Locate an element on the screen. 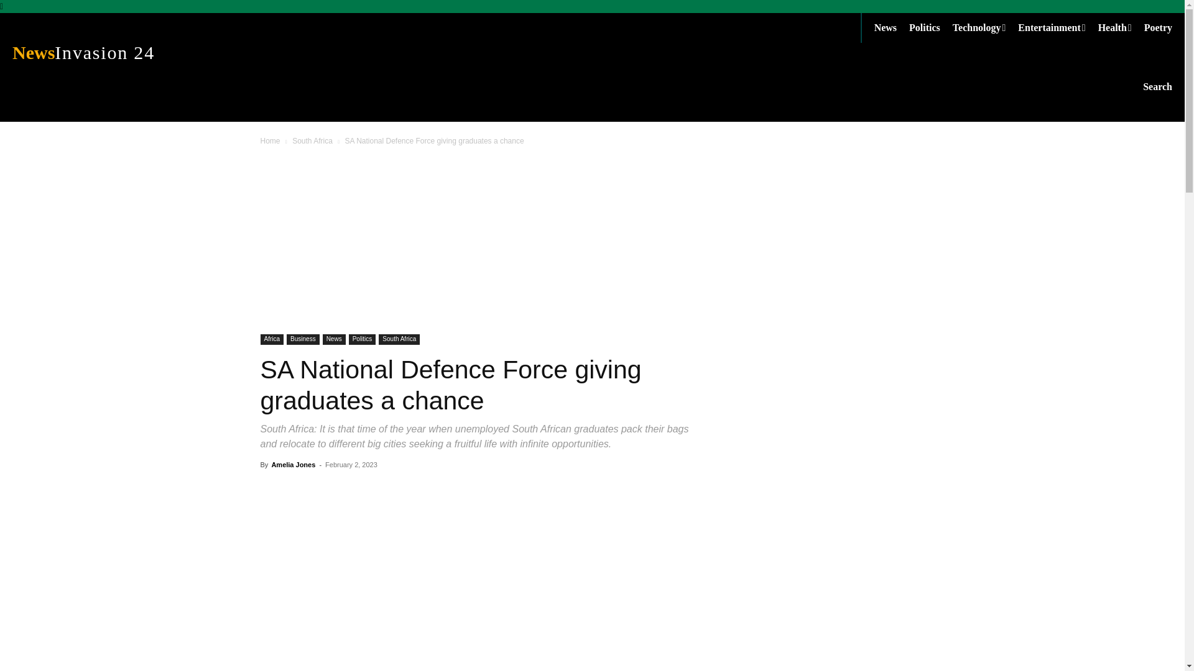  Search is located at coordinates (312, 141).